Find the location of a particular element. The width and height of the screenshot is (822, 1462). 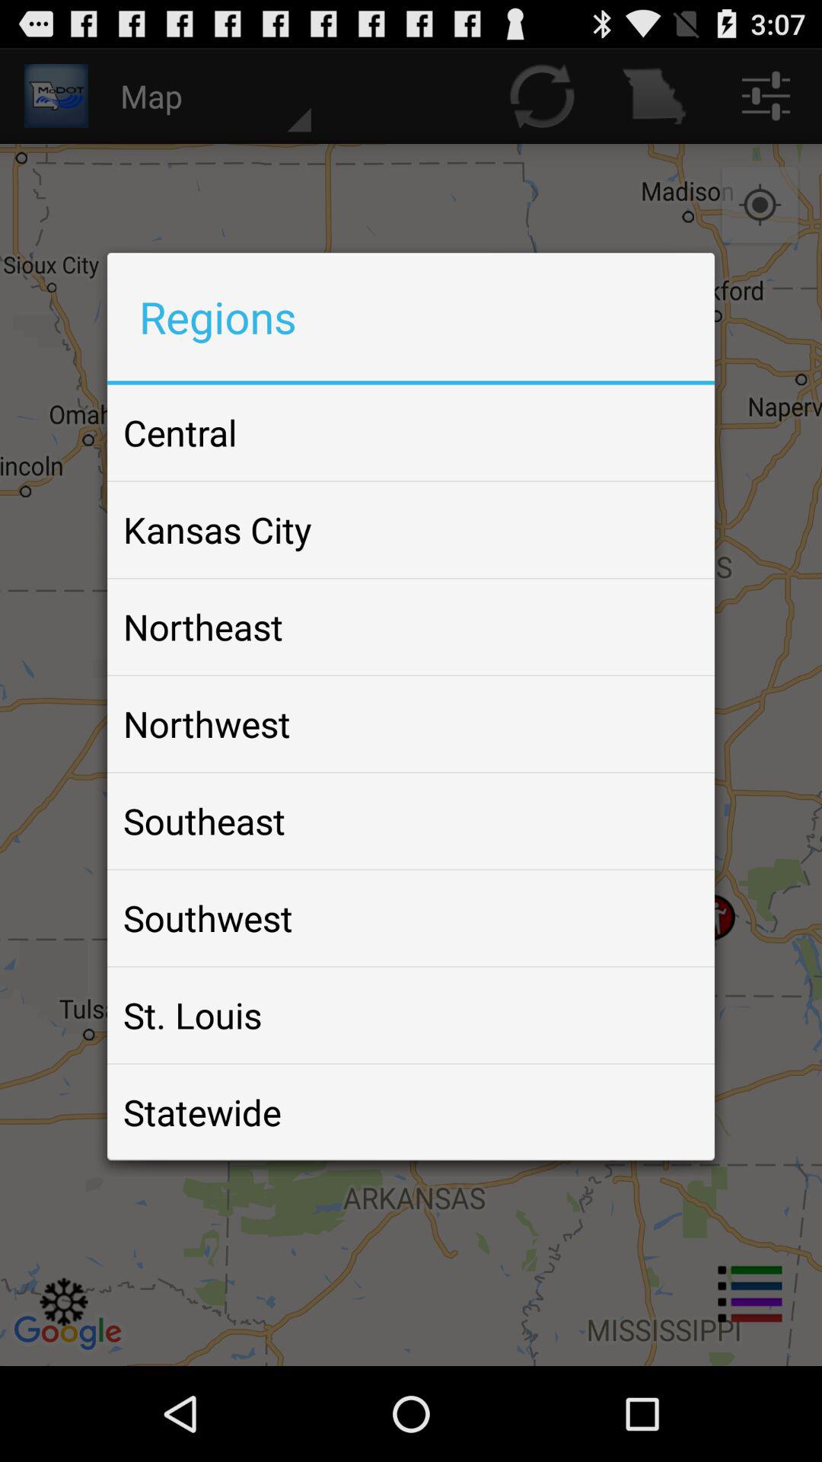

tap item below the central app is located at coordinates (218, 529).